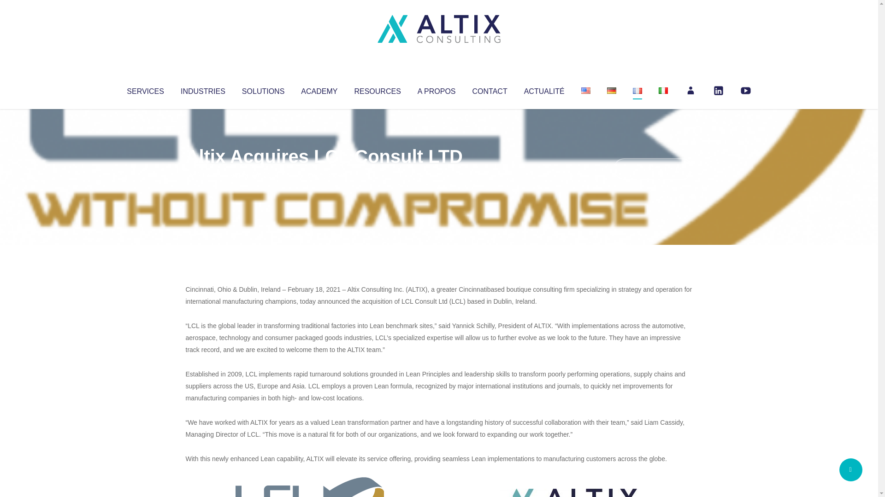 The width and height of the screenshot is (885, 497). Describe the element at coordinates (377, 89) in the screenshot. I see `RESOURCES` at that location.